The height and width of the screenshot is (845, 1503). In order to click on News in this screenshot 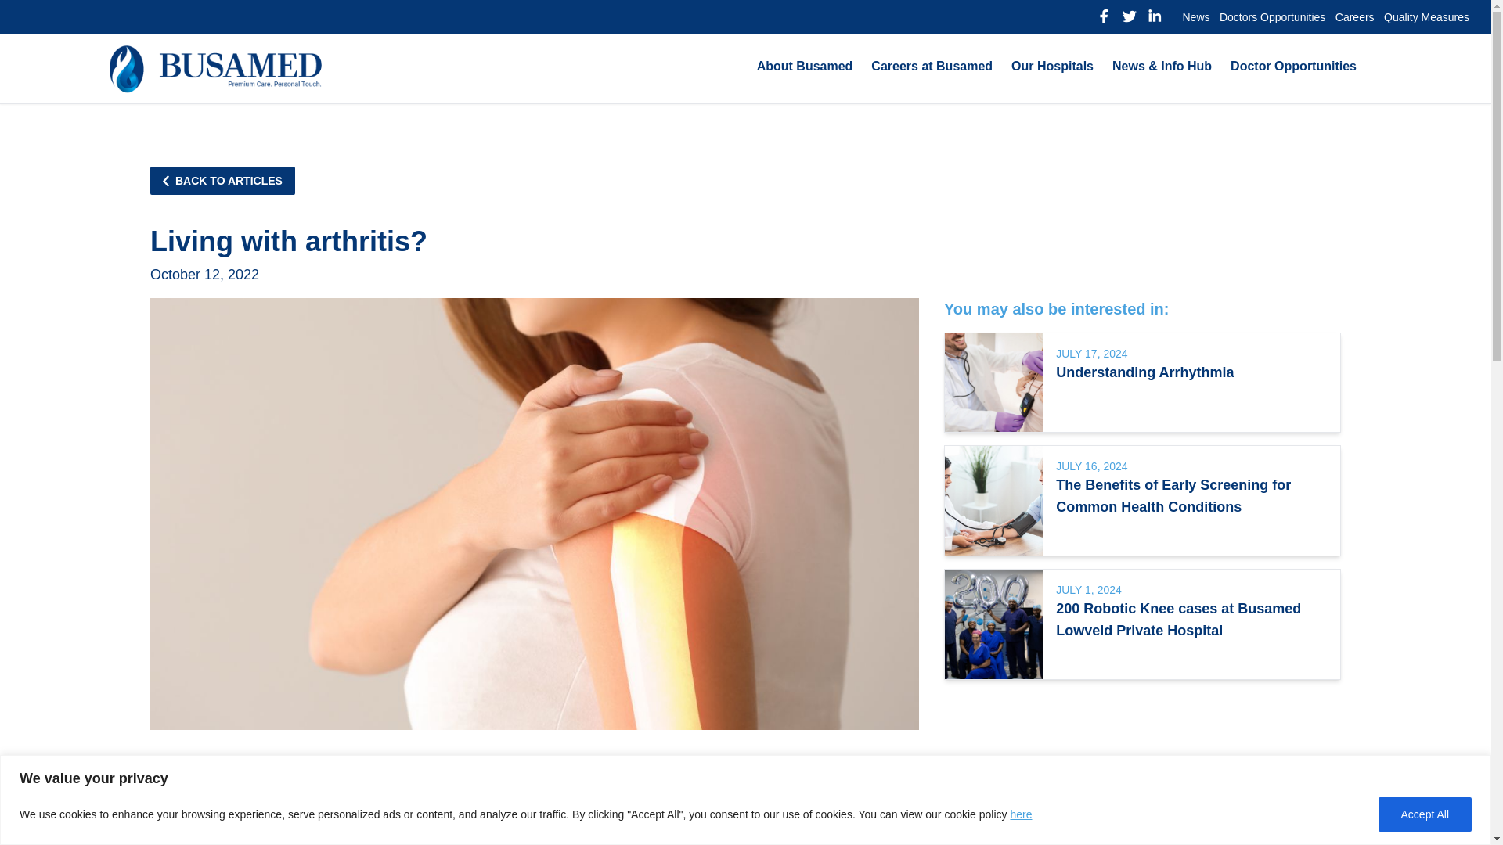, I will do `click(1195, 17)`.